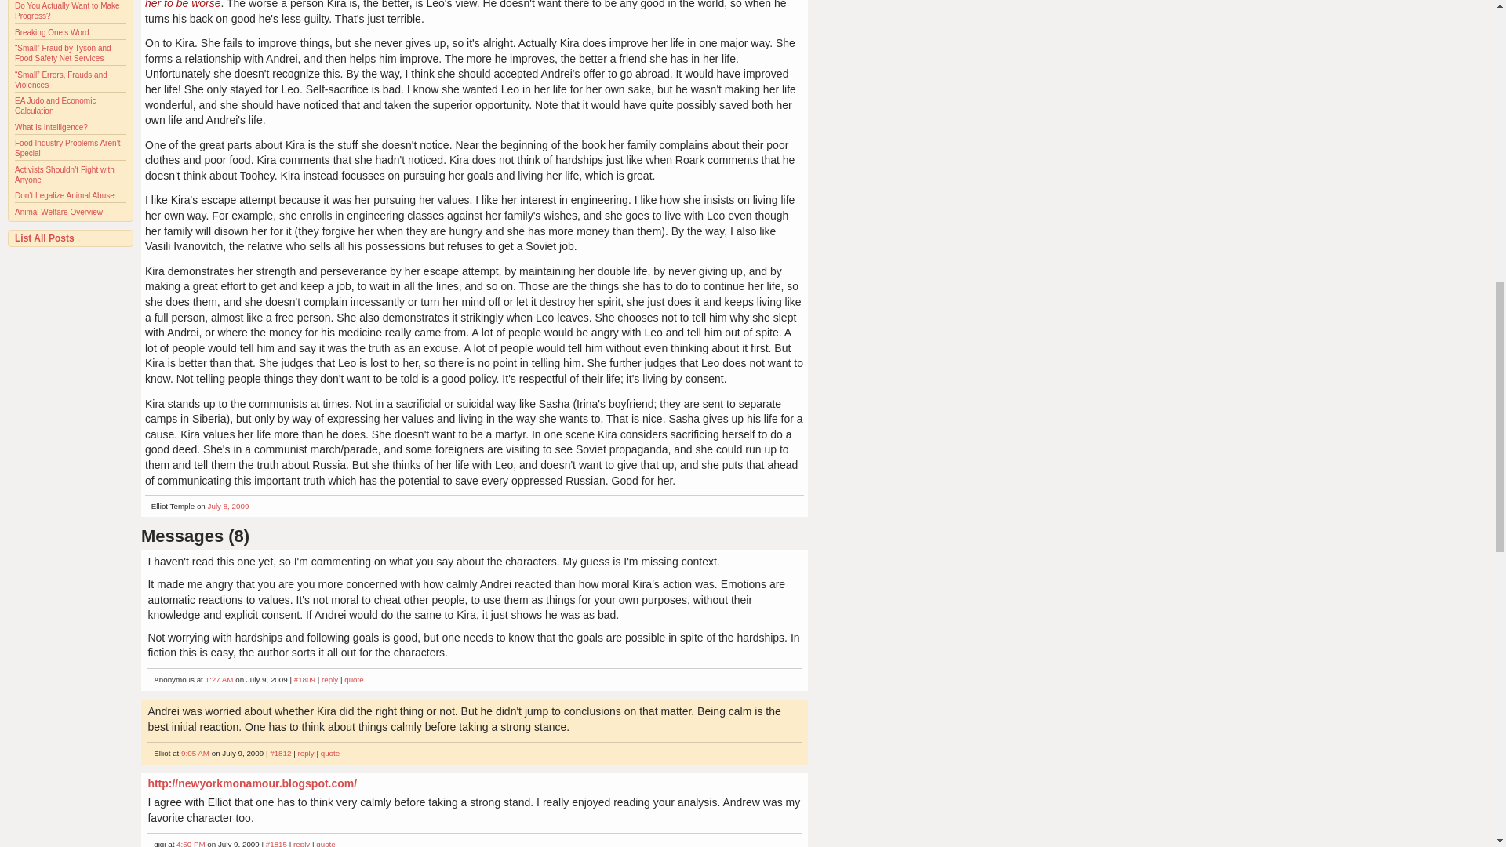 The image size is (1506, 847). What do you see at coordinates (67, 11) in the screenshot?
I see `Do You Actually Want to Make Progress?` at bounding box center [67, 11].